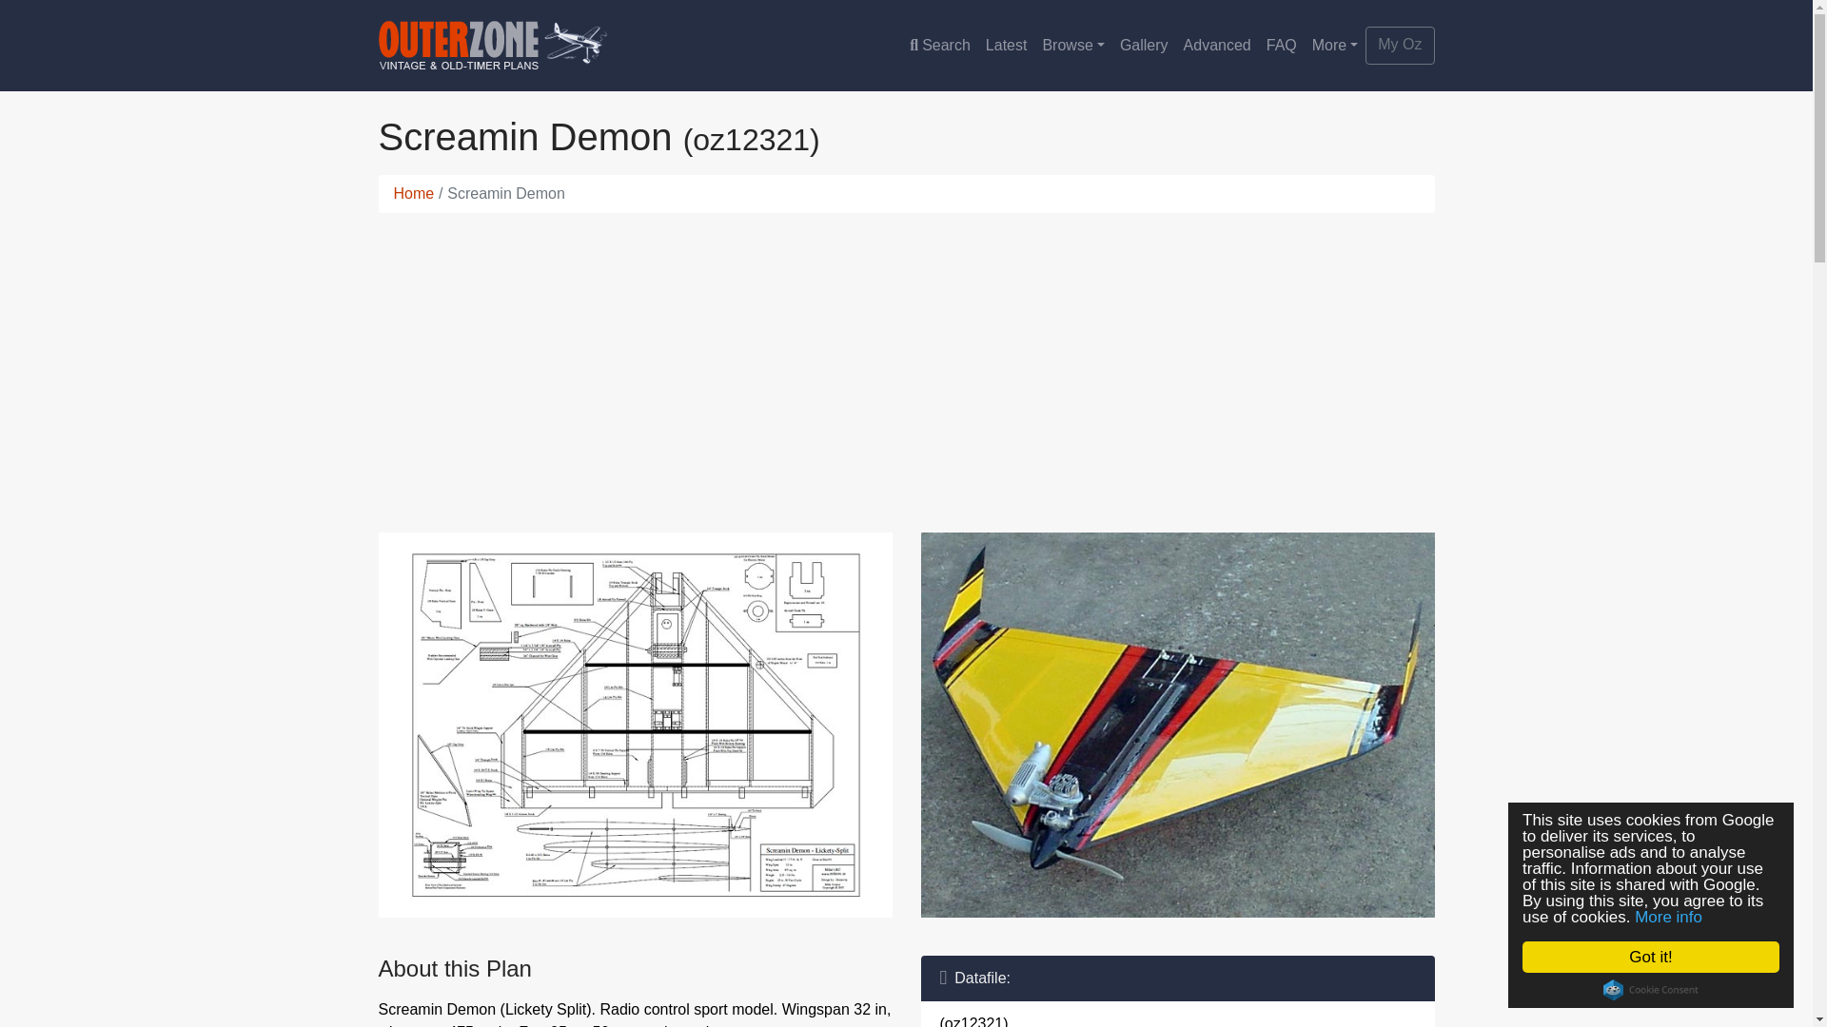 This screenshot has width=1827, height=1027. I want to click on My Oz, so click(1399, 46).